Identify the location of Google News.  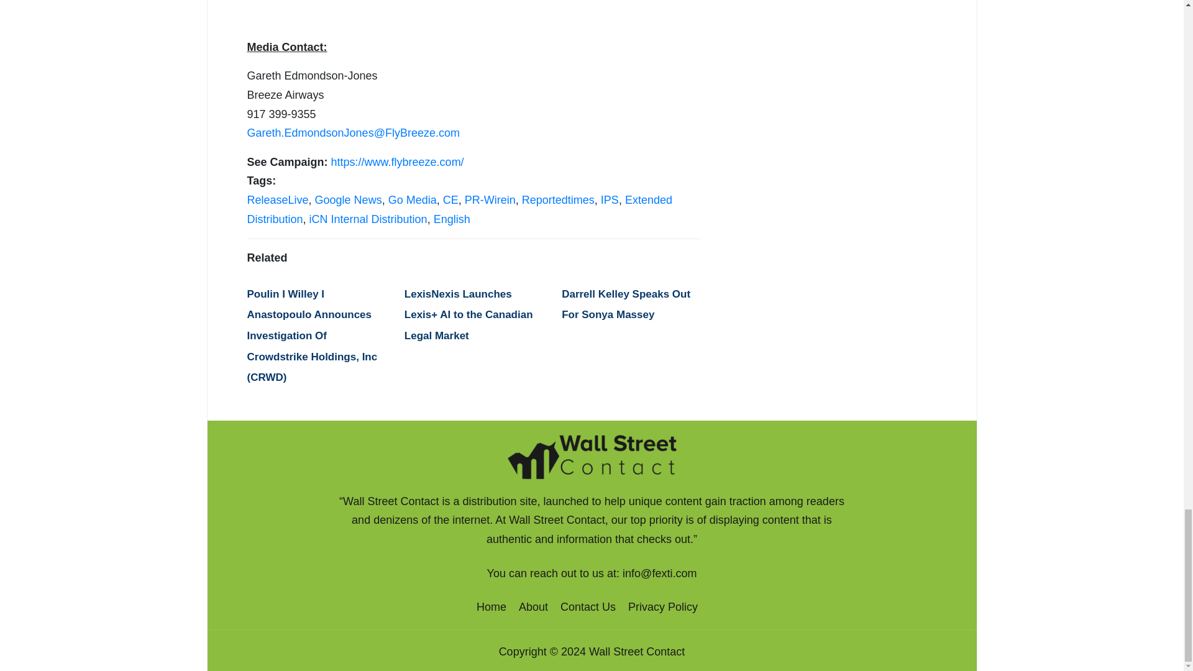
(348, 200).